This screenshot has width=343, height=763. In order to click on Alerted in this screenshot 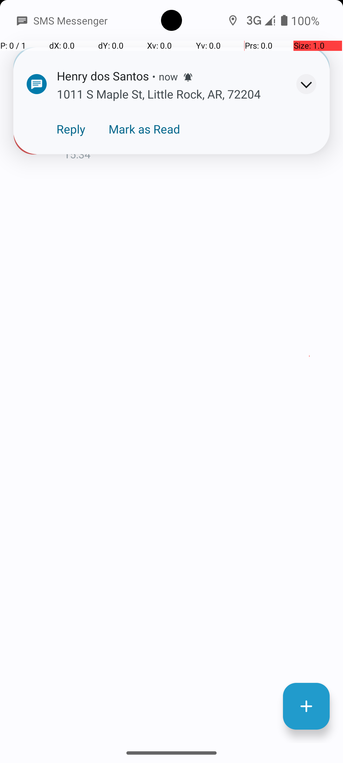, I will do `click(188, 77)`.